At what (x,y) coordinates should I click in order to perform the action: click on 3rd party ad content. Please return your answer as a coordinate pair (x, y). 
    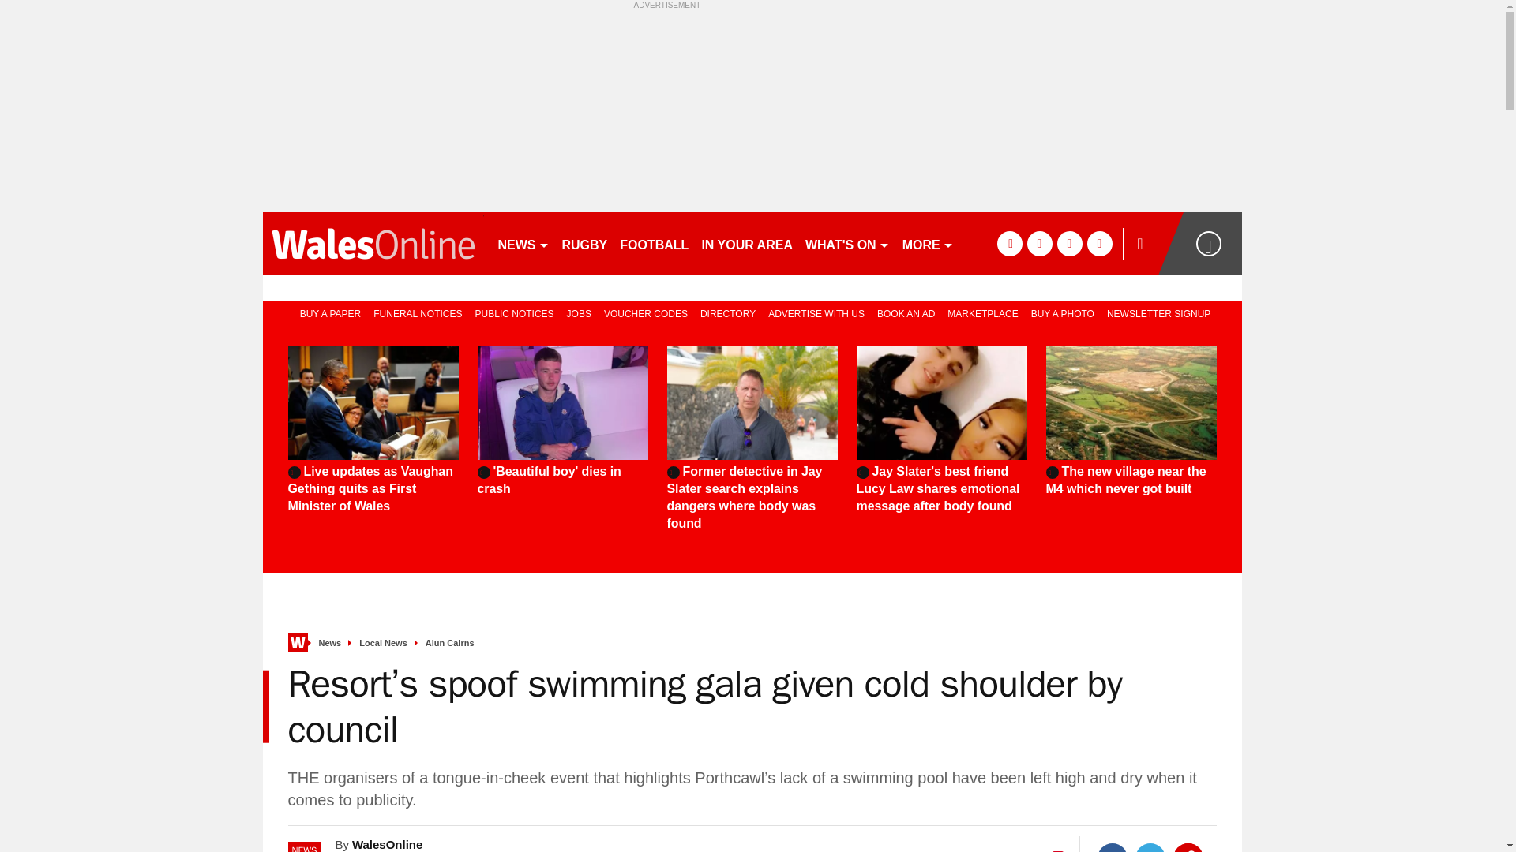
    Looking at the image, I should click on (752, 107).